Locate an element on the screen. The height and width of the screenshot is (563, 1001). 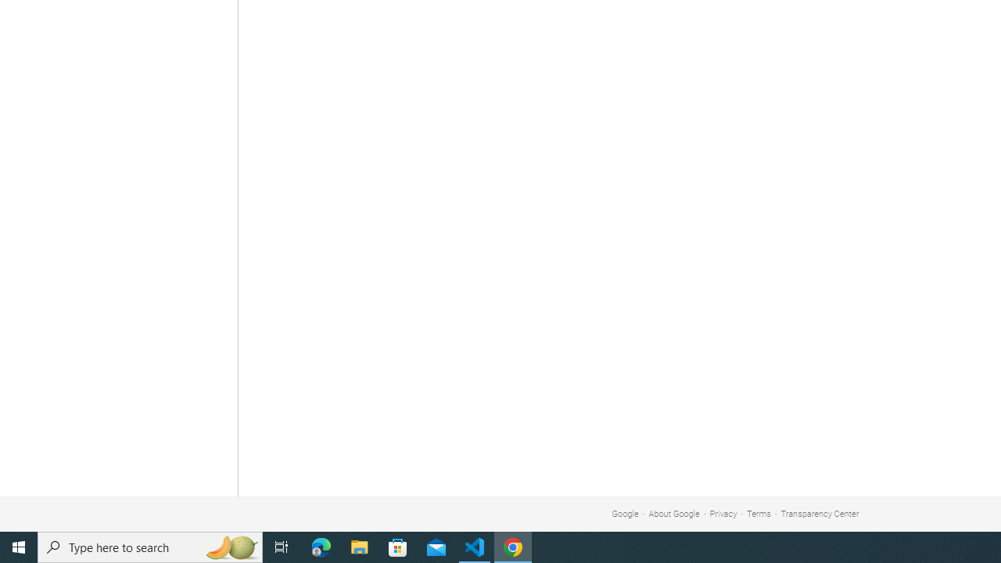
Transparency Center is located at coordinates (820, 513).